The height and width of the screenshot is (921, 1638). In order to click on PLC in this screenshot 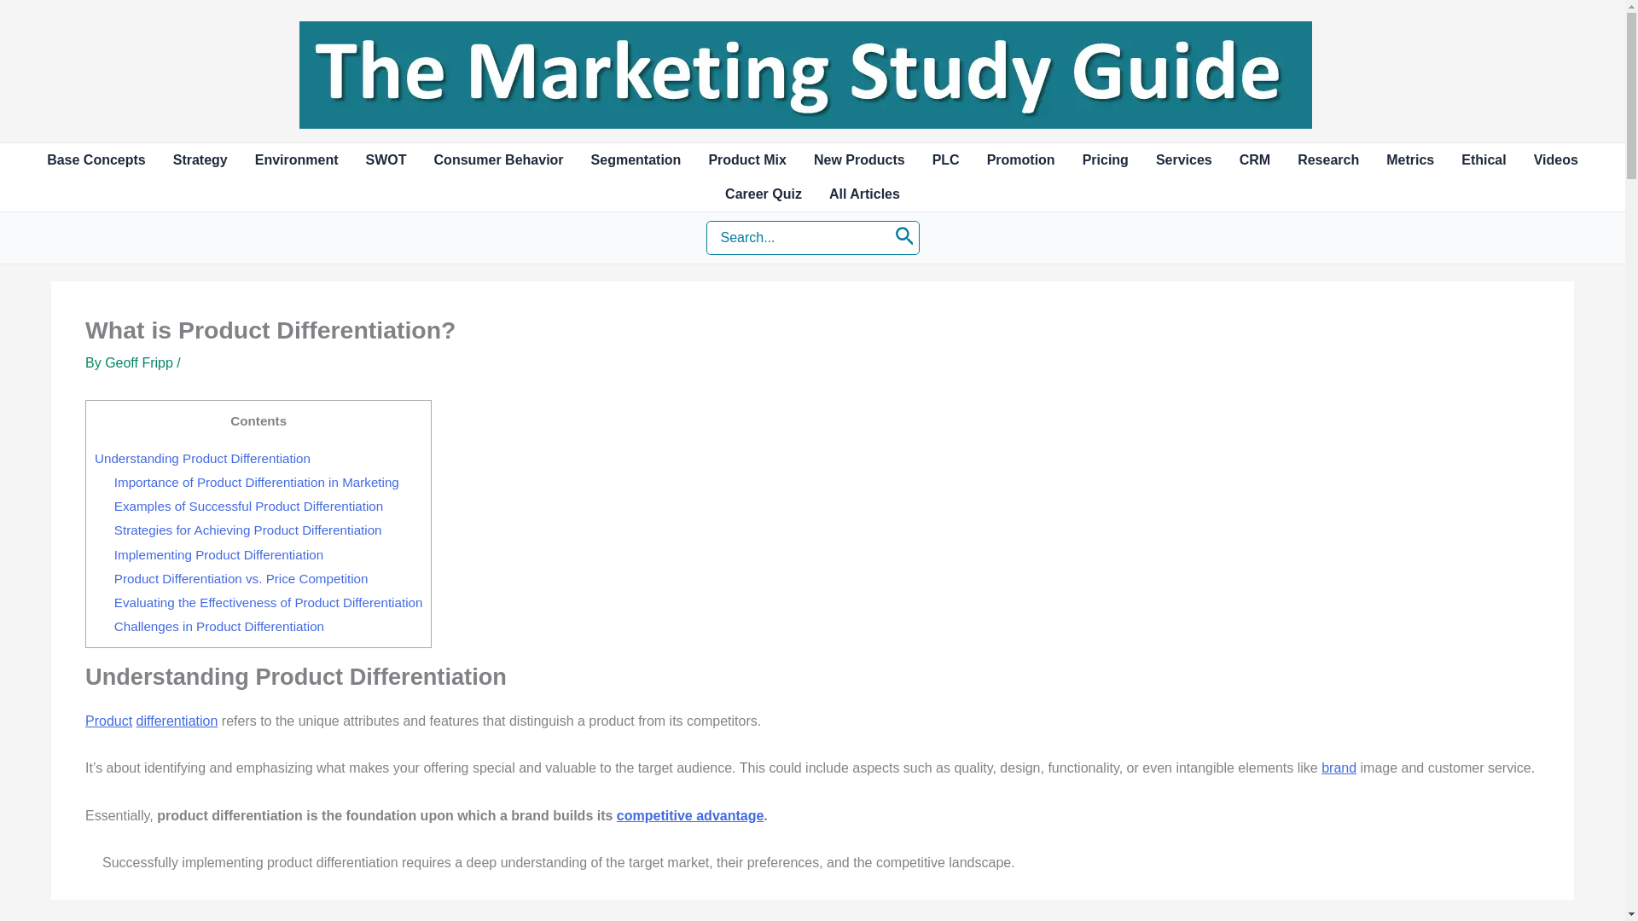, I will do `click(945, 160)`.